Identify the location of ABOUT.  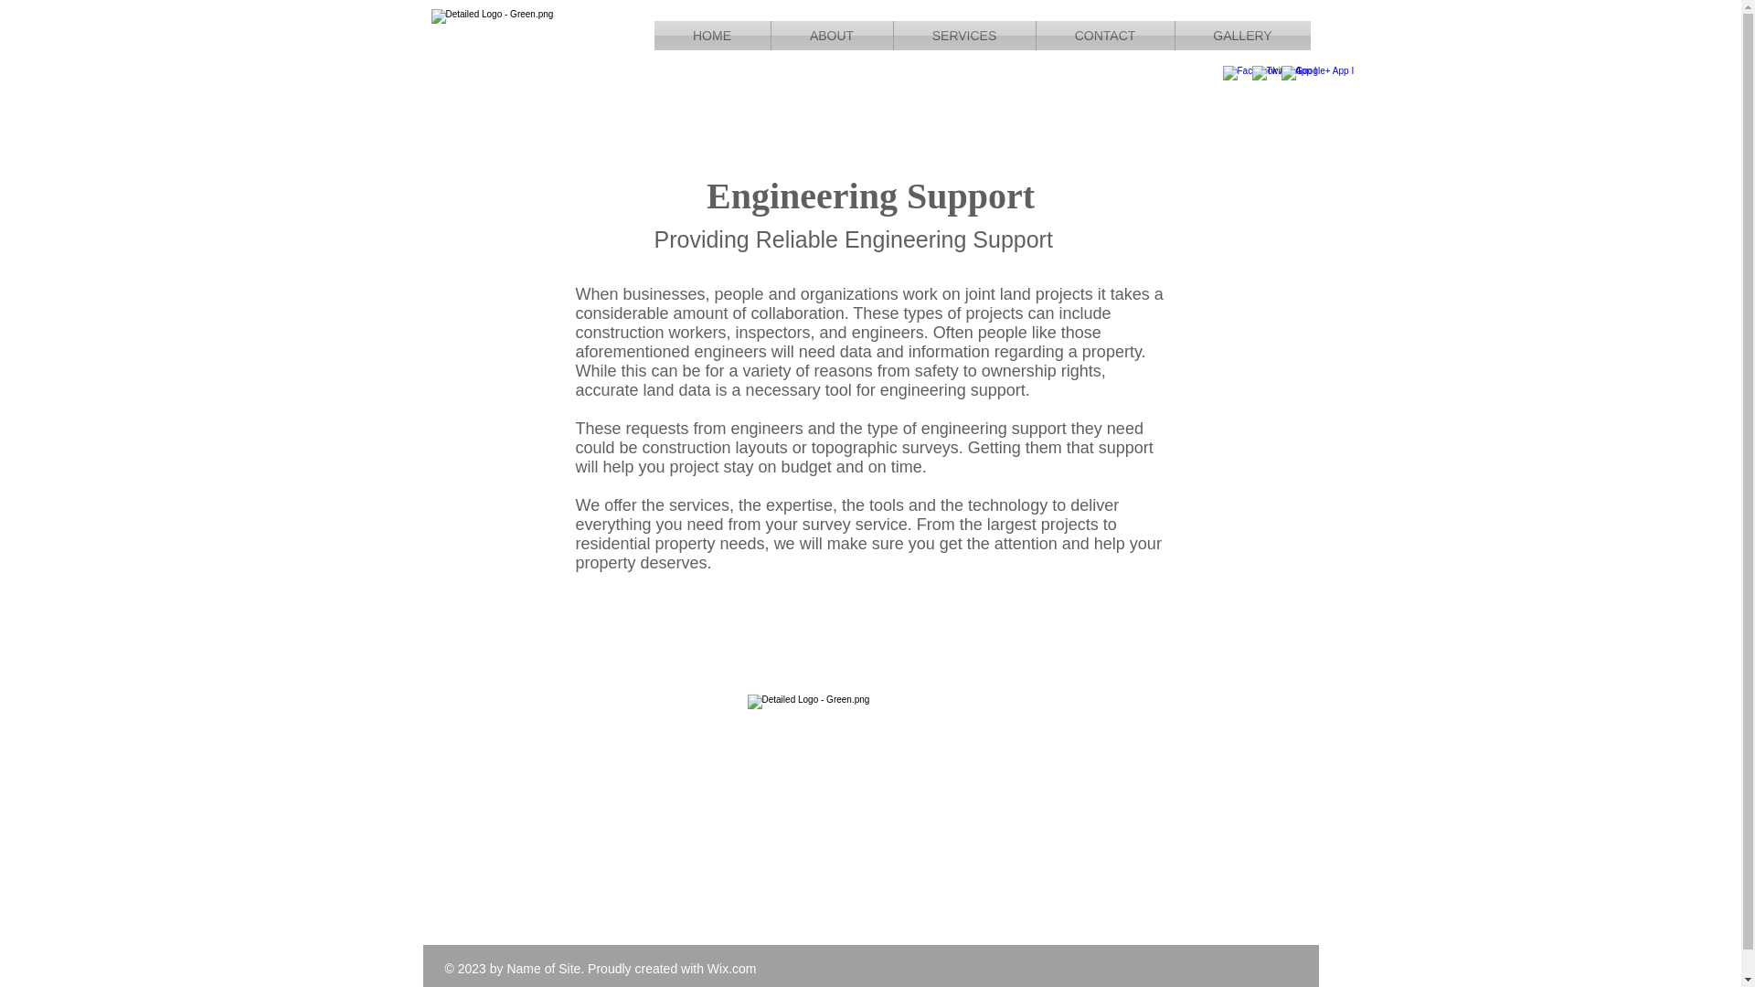
(832, 35).